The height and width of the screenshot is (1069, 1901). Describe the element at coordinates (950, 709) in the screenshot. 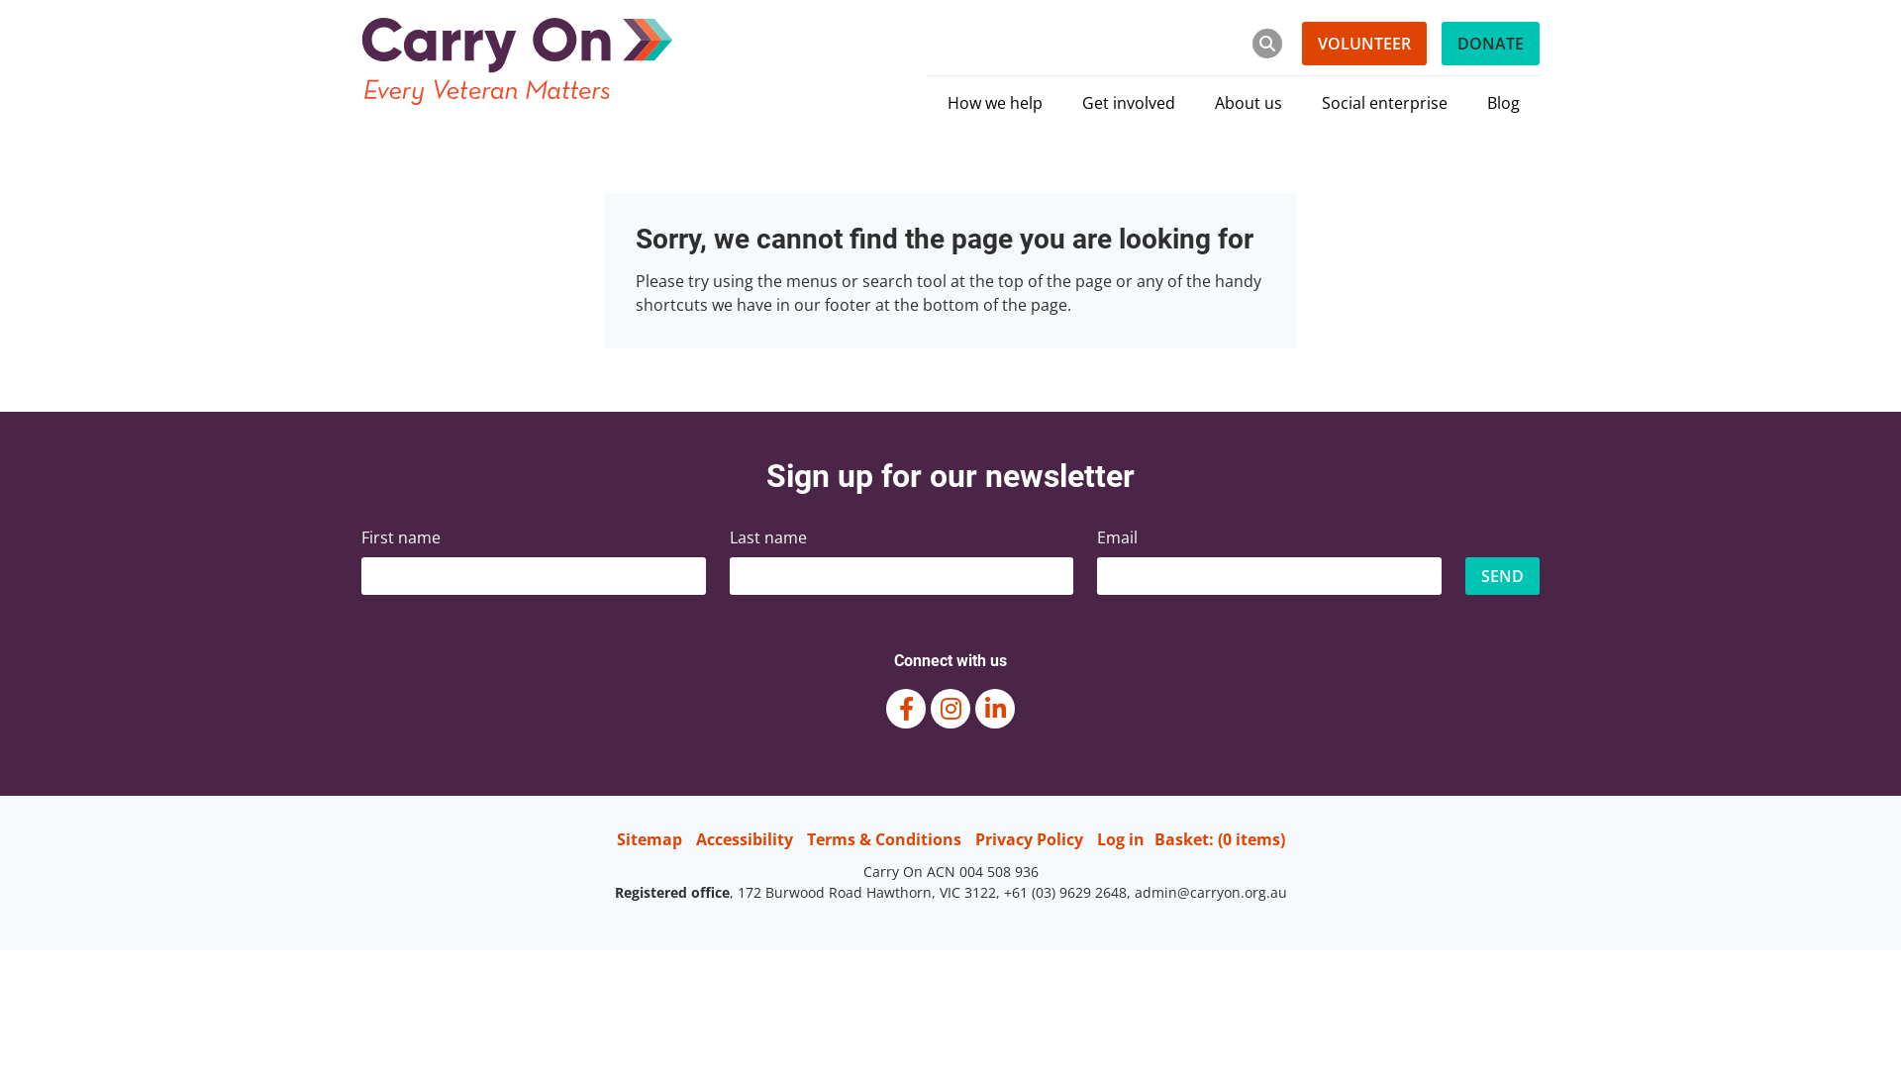

I see `instagram` at that location.